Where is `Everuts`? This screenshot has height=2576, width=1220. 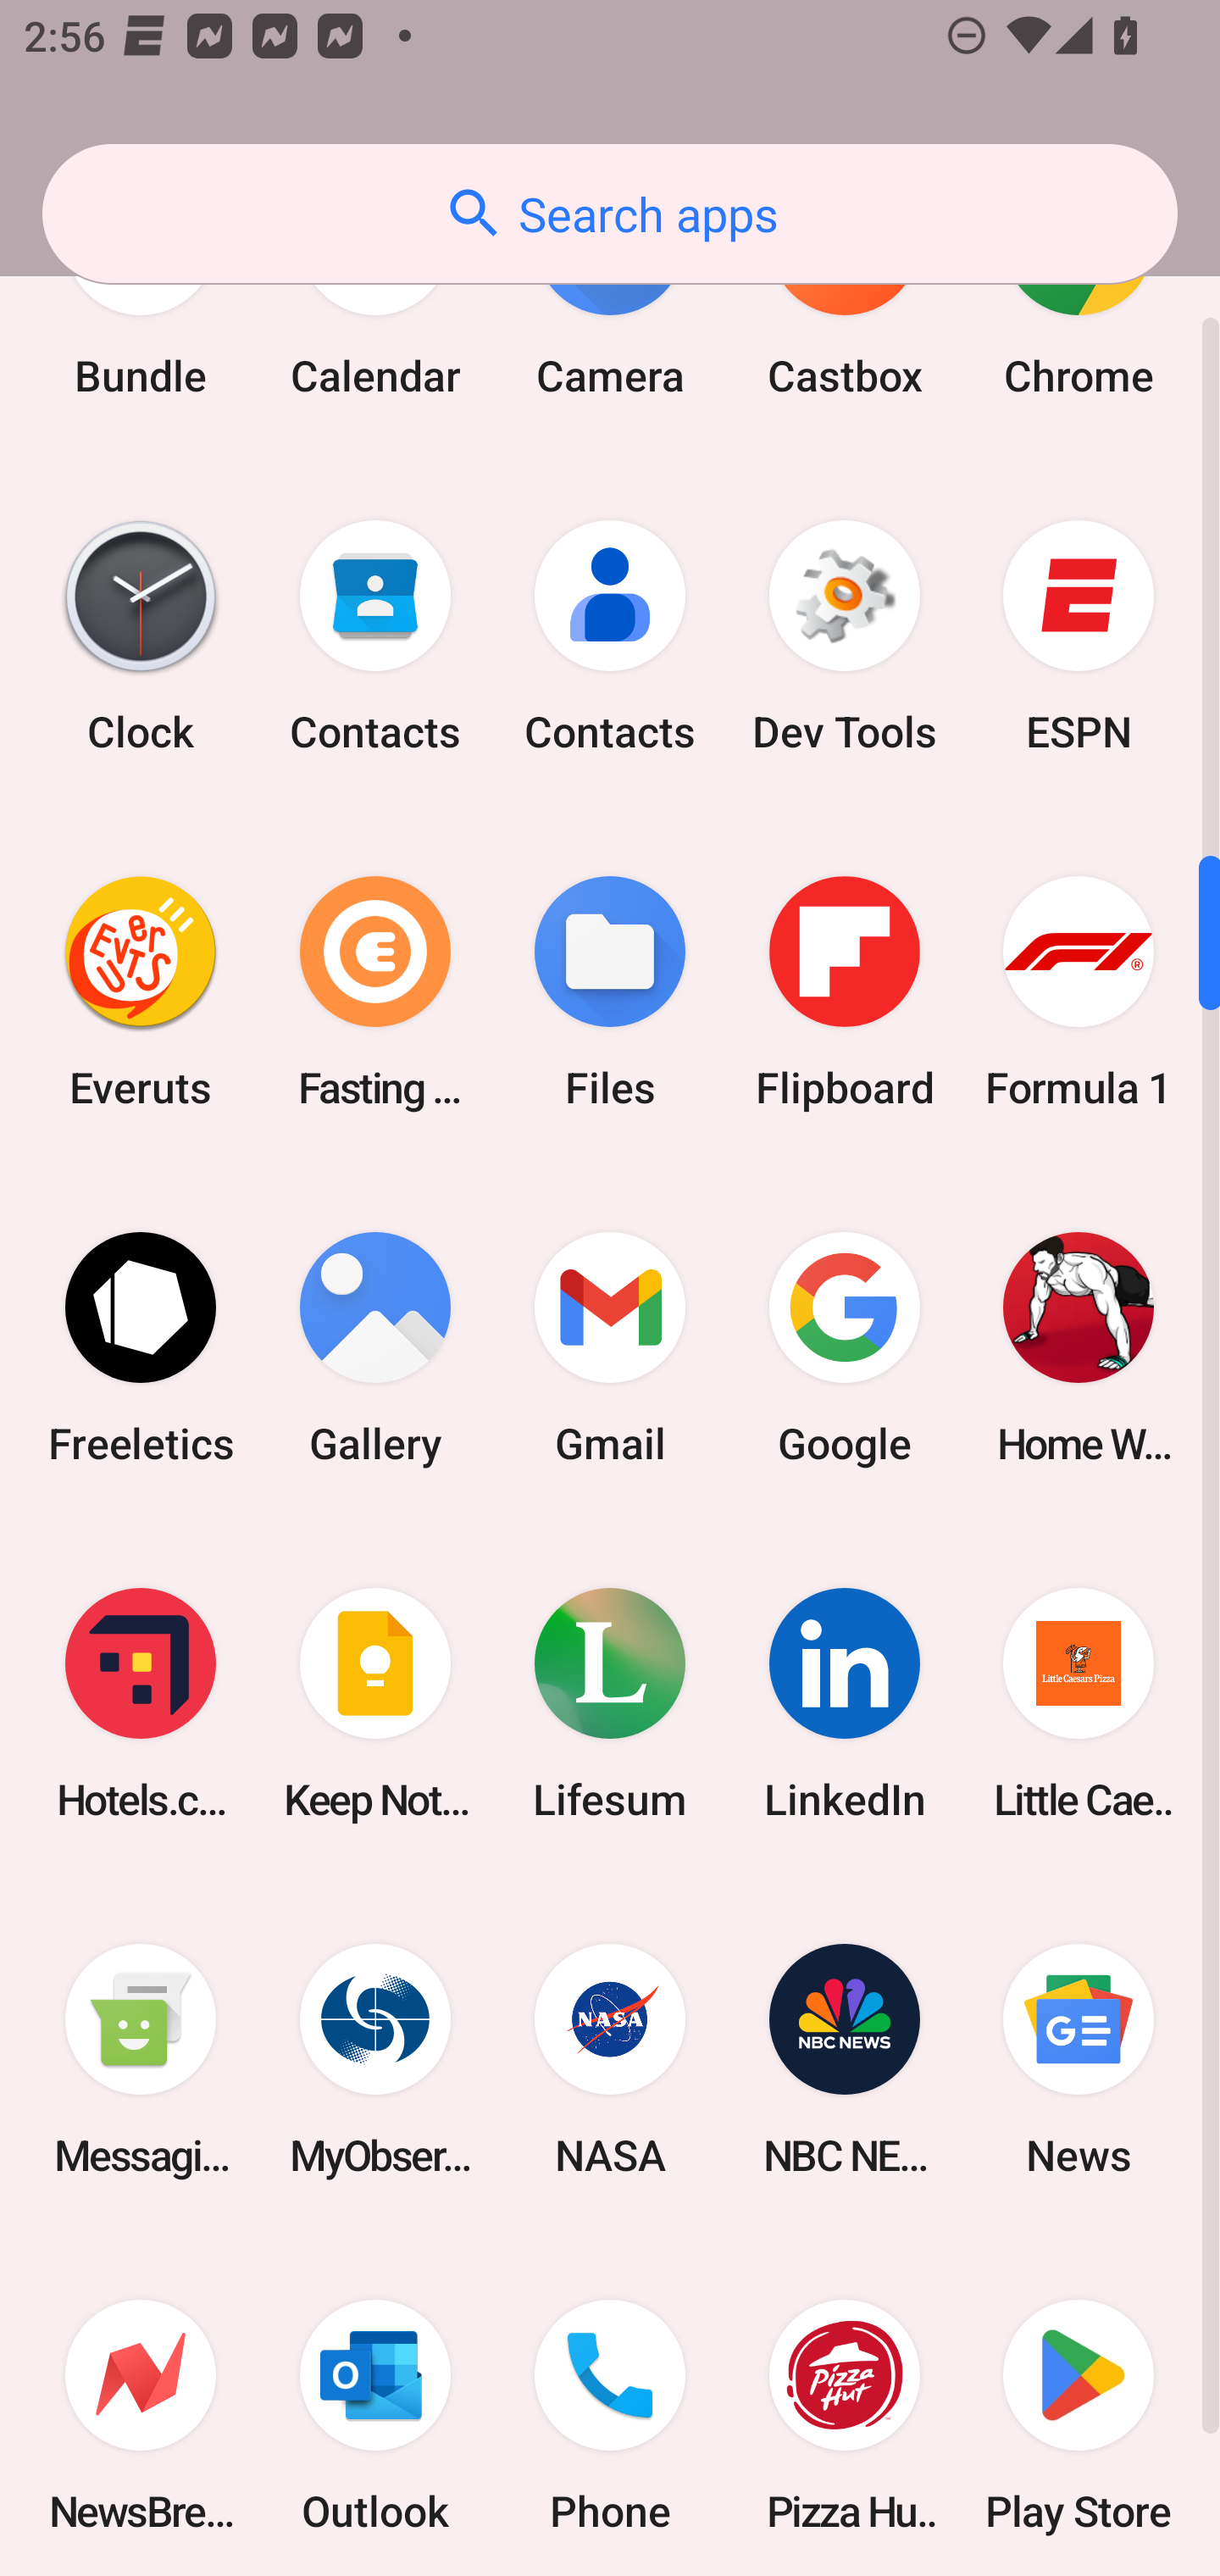
Everuts is located at coordinates (141, 991).